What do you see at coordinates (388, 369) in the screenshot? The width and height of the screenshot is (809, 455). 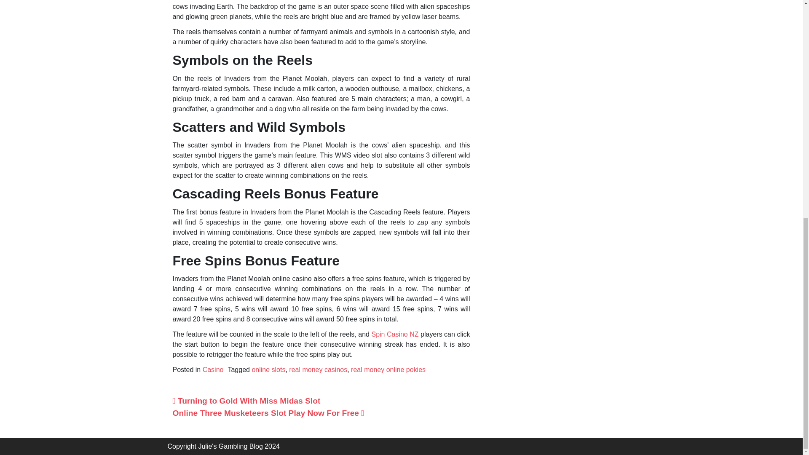 I see `real money online pokies` at bounding box center [388, 369].